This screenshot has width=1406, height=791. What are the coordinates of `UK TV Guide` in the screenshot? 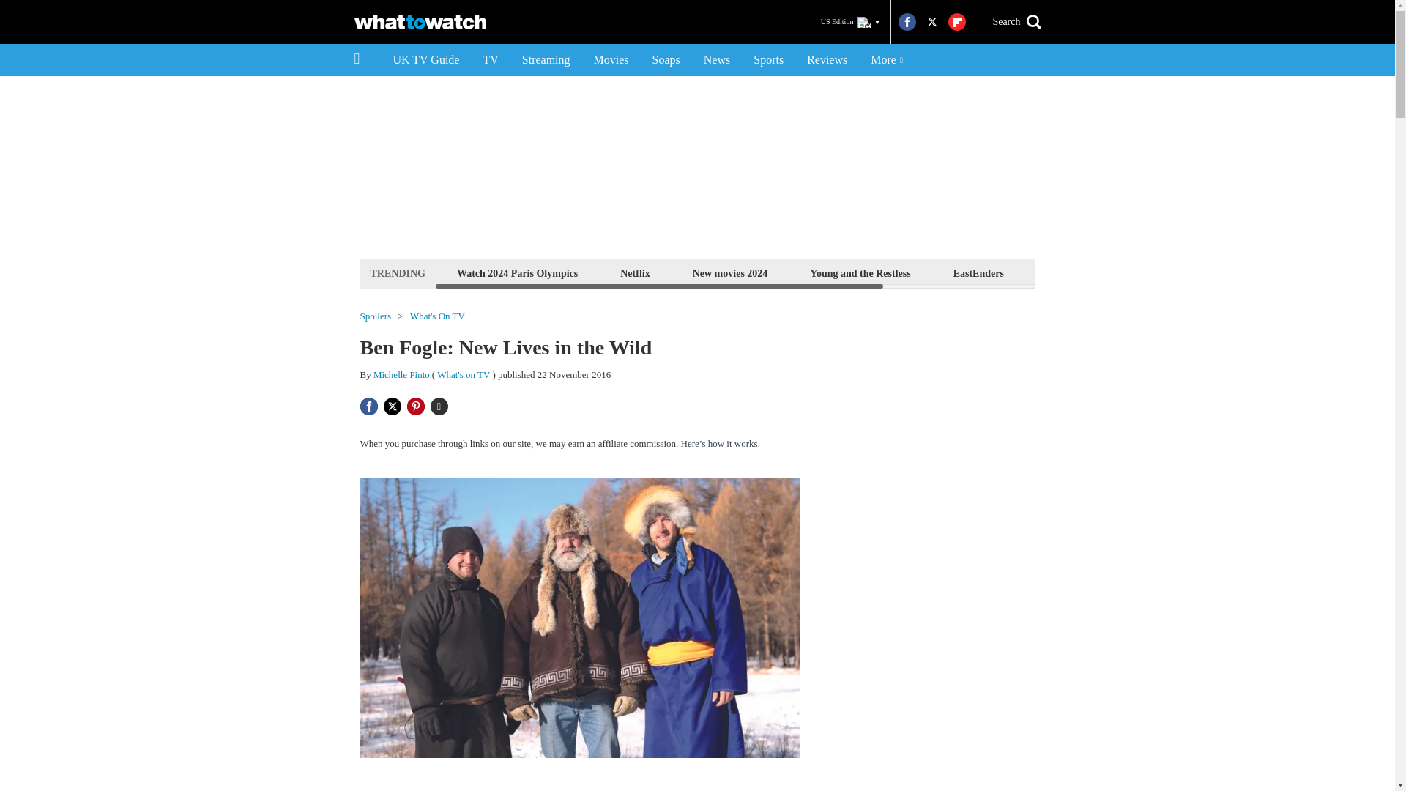 It's located at (426, 60).